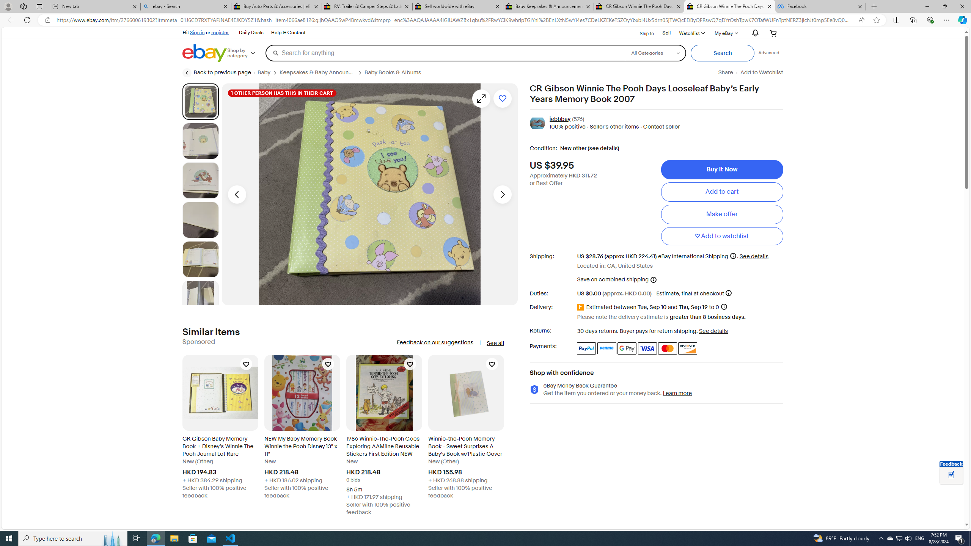 This screenshot has width=971, height=546. What do you see at coordinates (435, 342) in the screenshot?
I see `Feedback on our suggestions` at bounding box center [435, 342].